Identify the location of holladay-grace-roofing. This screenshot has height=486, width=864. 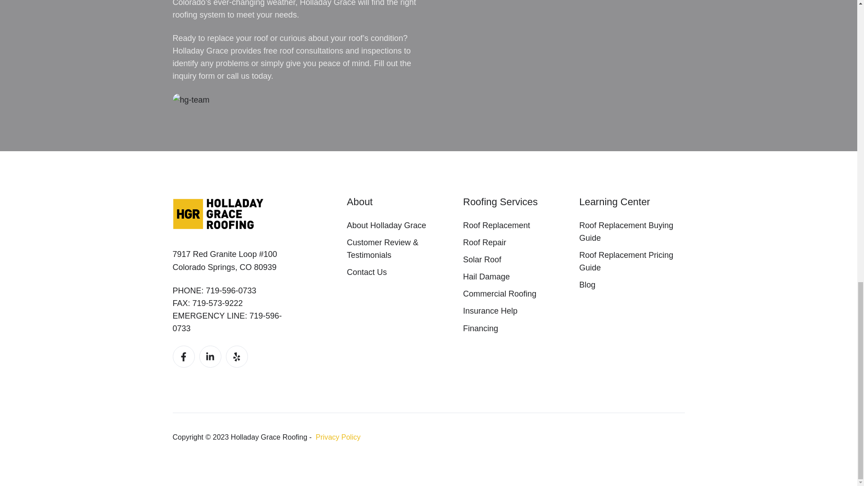
(219, 214).